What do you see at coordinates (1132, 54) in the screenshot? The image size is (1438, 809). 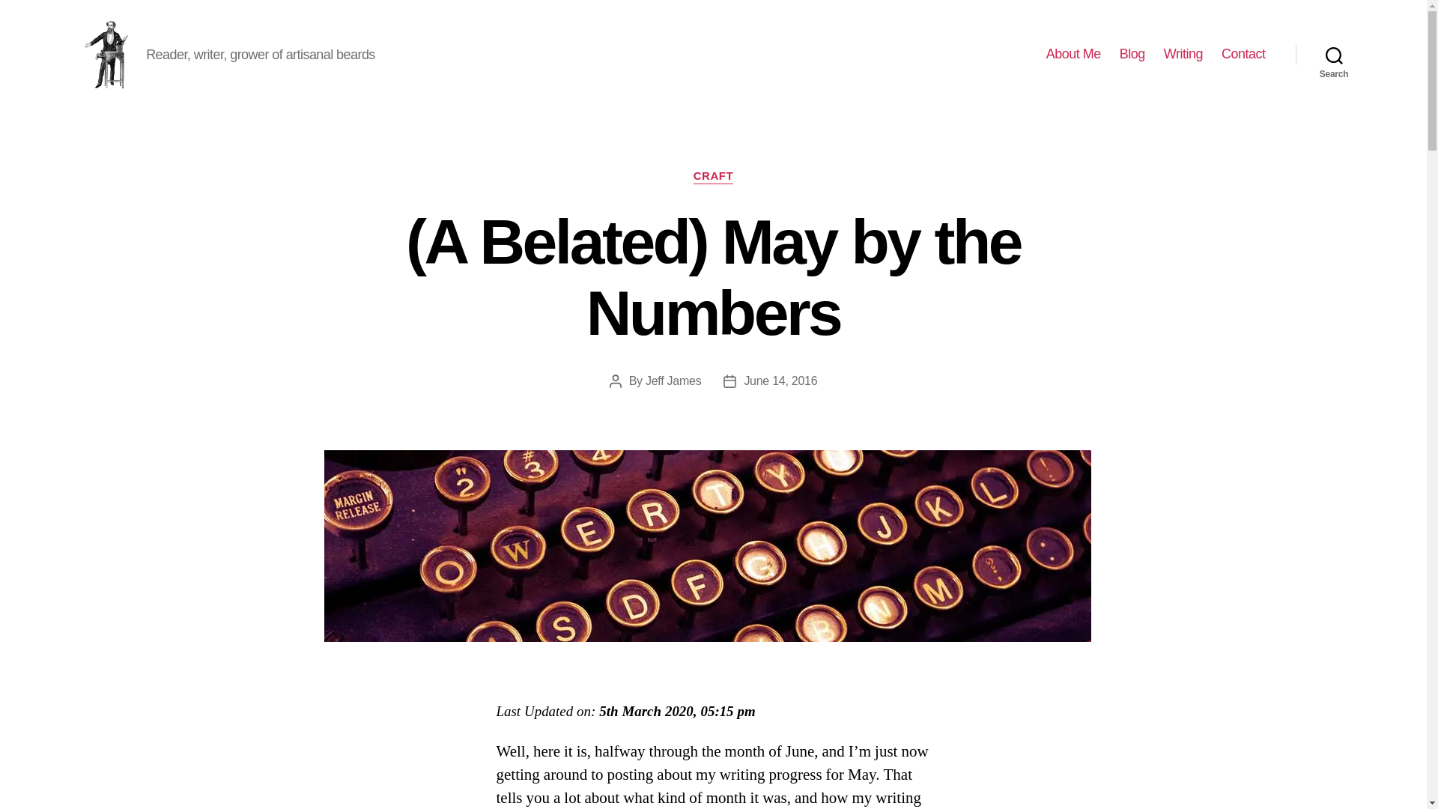 I see `Blog` at bounding box center [1132, 54].